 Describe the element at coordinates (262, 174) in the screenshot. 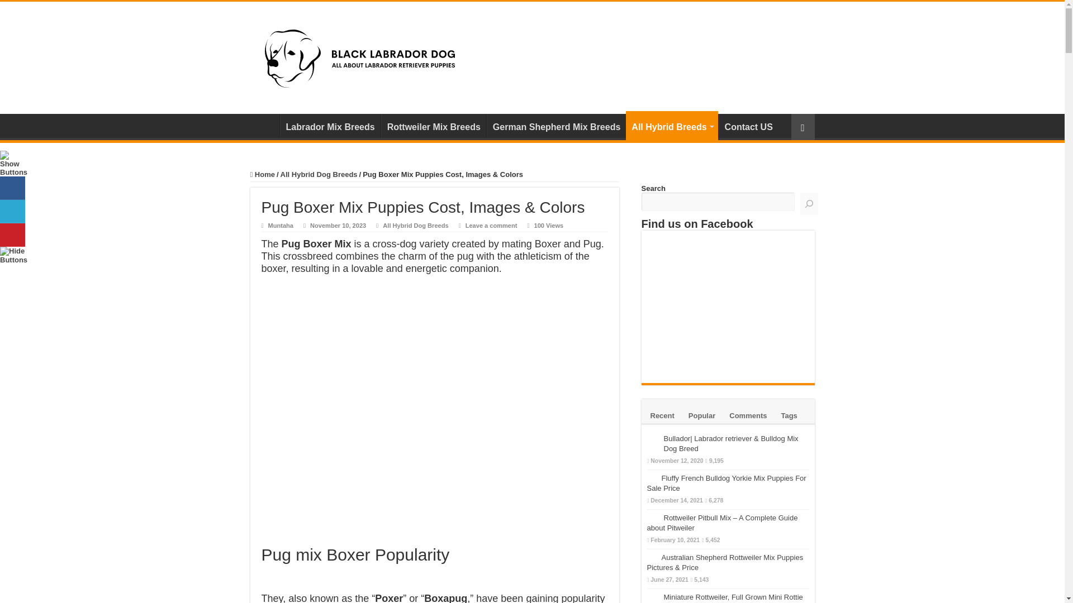

I see `Home` at that location.